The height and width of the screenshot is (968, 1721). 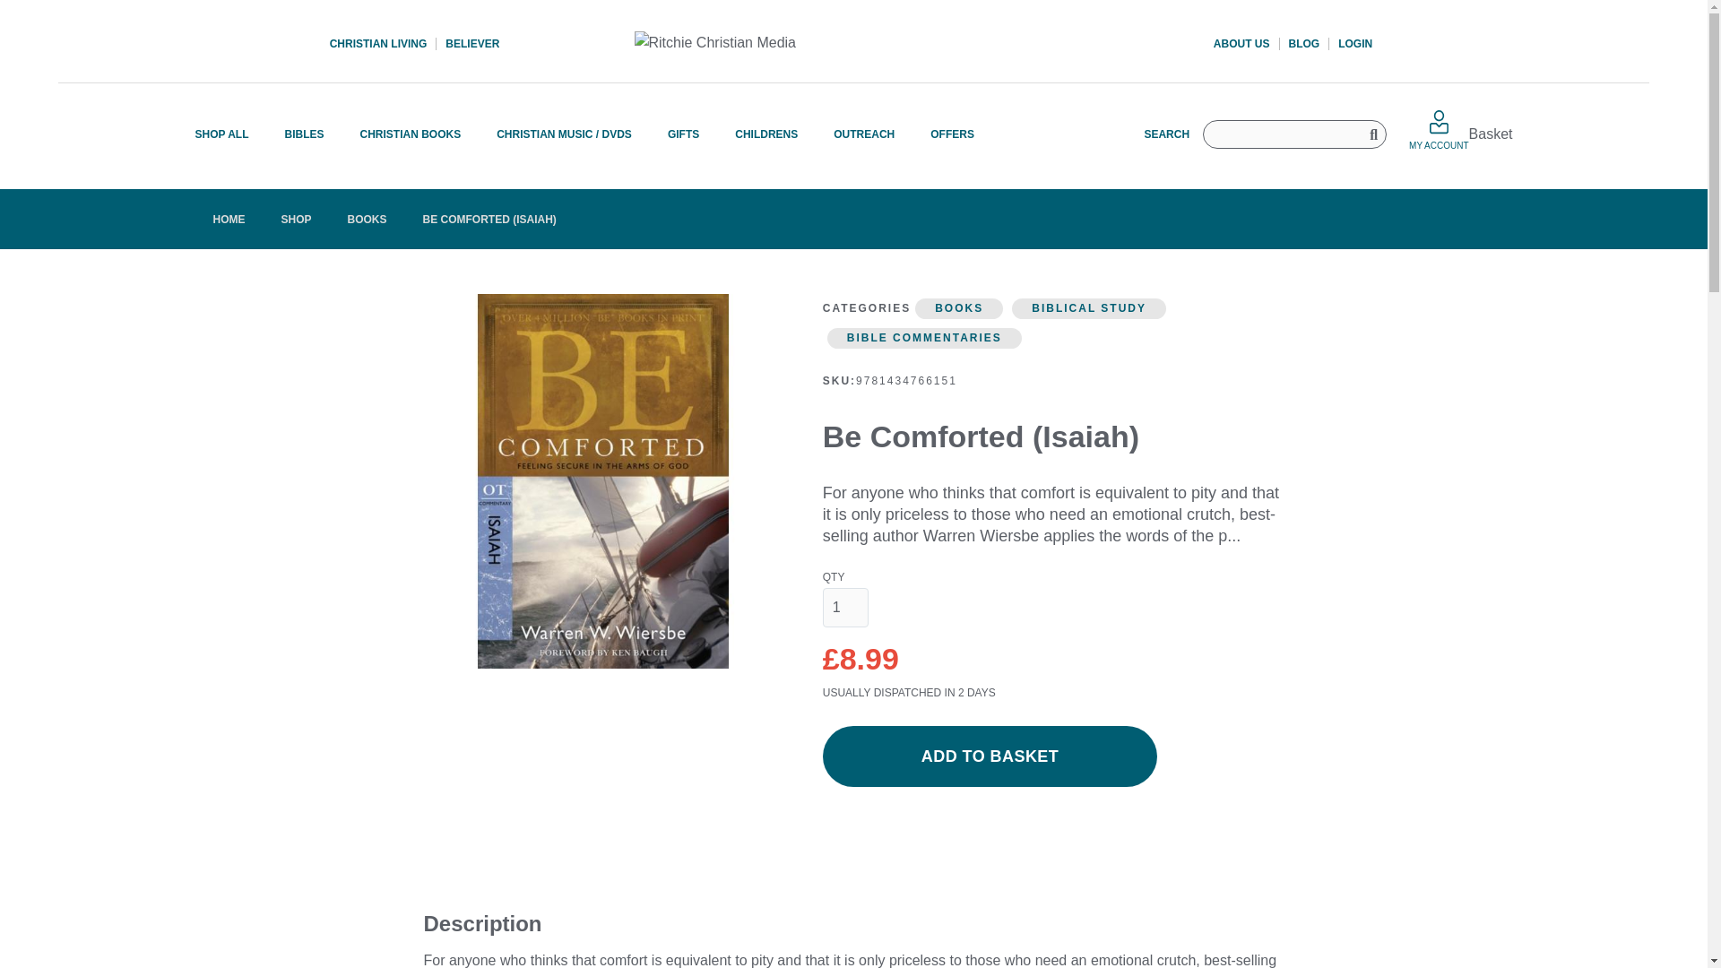 I want to click on BOOKS, so click(x=368, y=219).